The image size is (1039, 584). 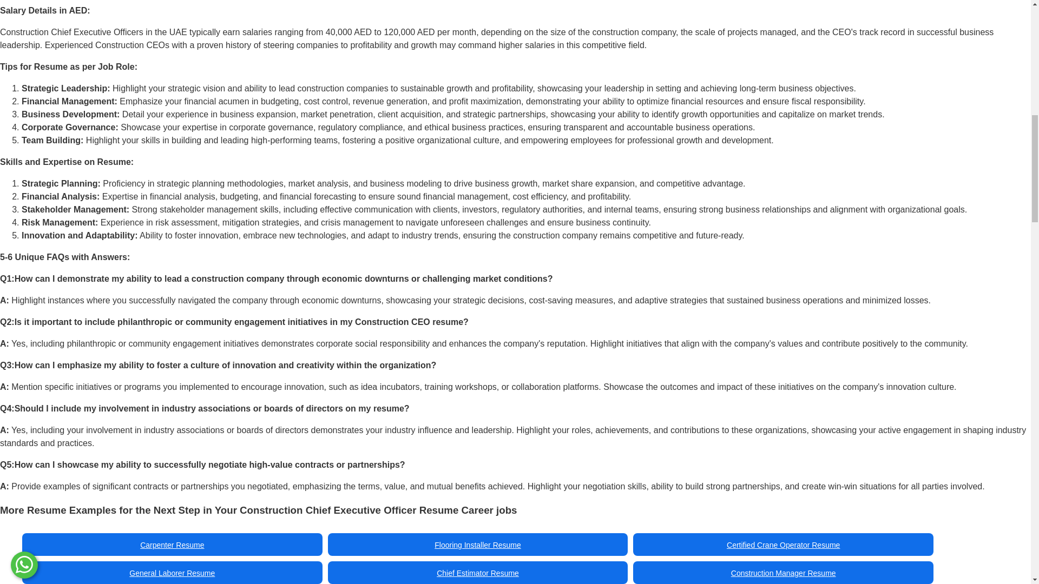 What do you see at coordinates (477, 573) in the screenshot?
I see `Chief Estimator Resume` at bounding box center [477, 573].